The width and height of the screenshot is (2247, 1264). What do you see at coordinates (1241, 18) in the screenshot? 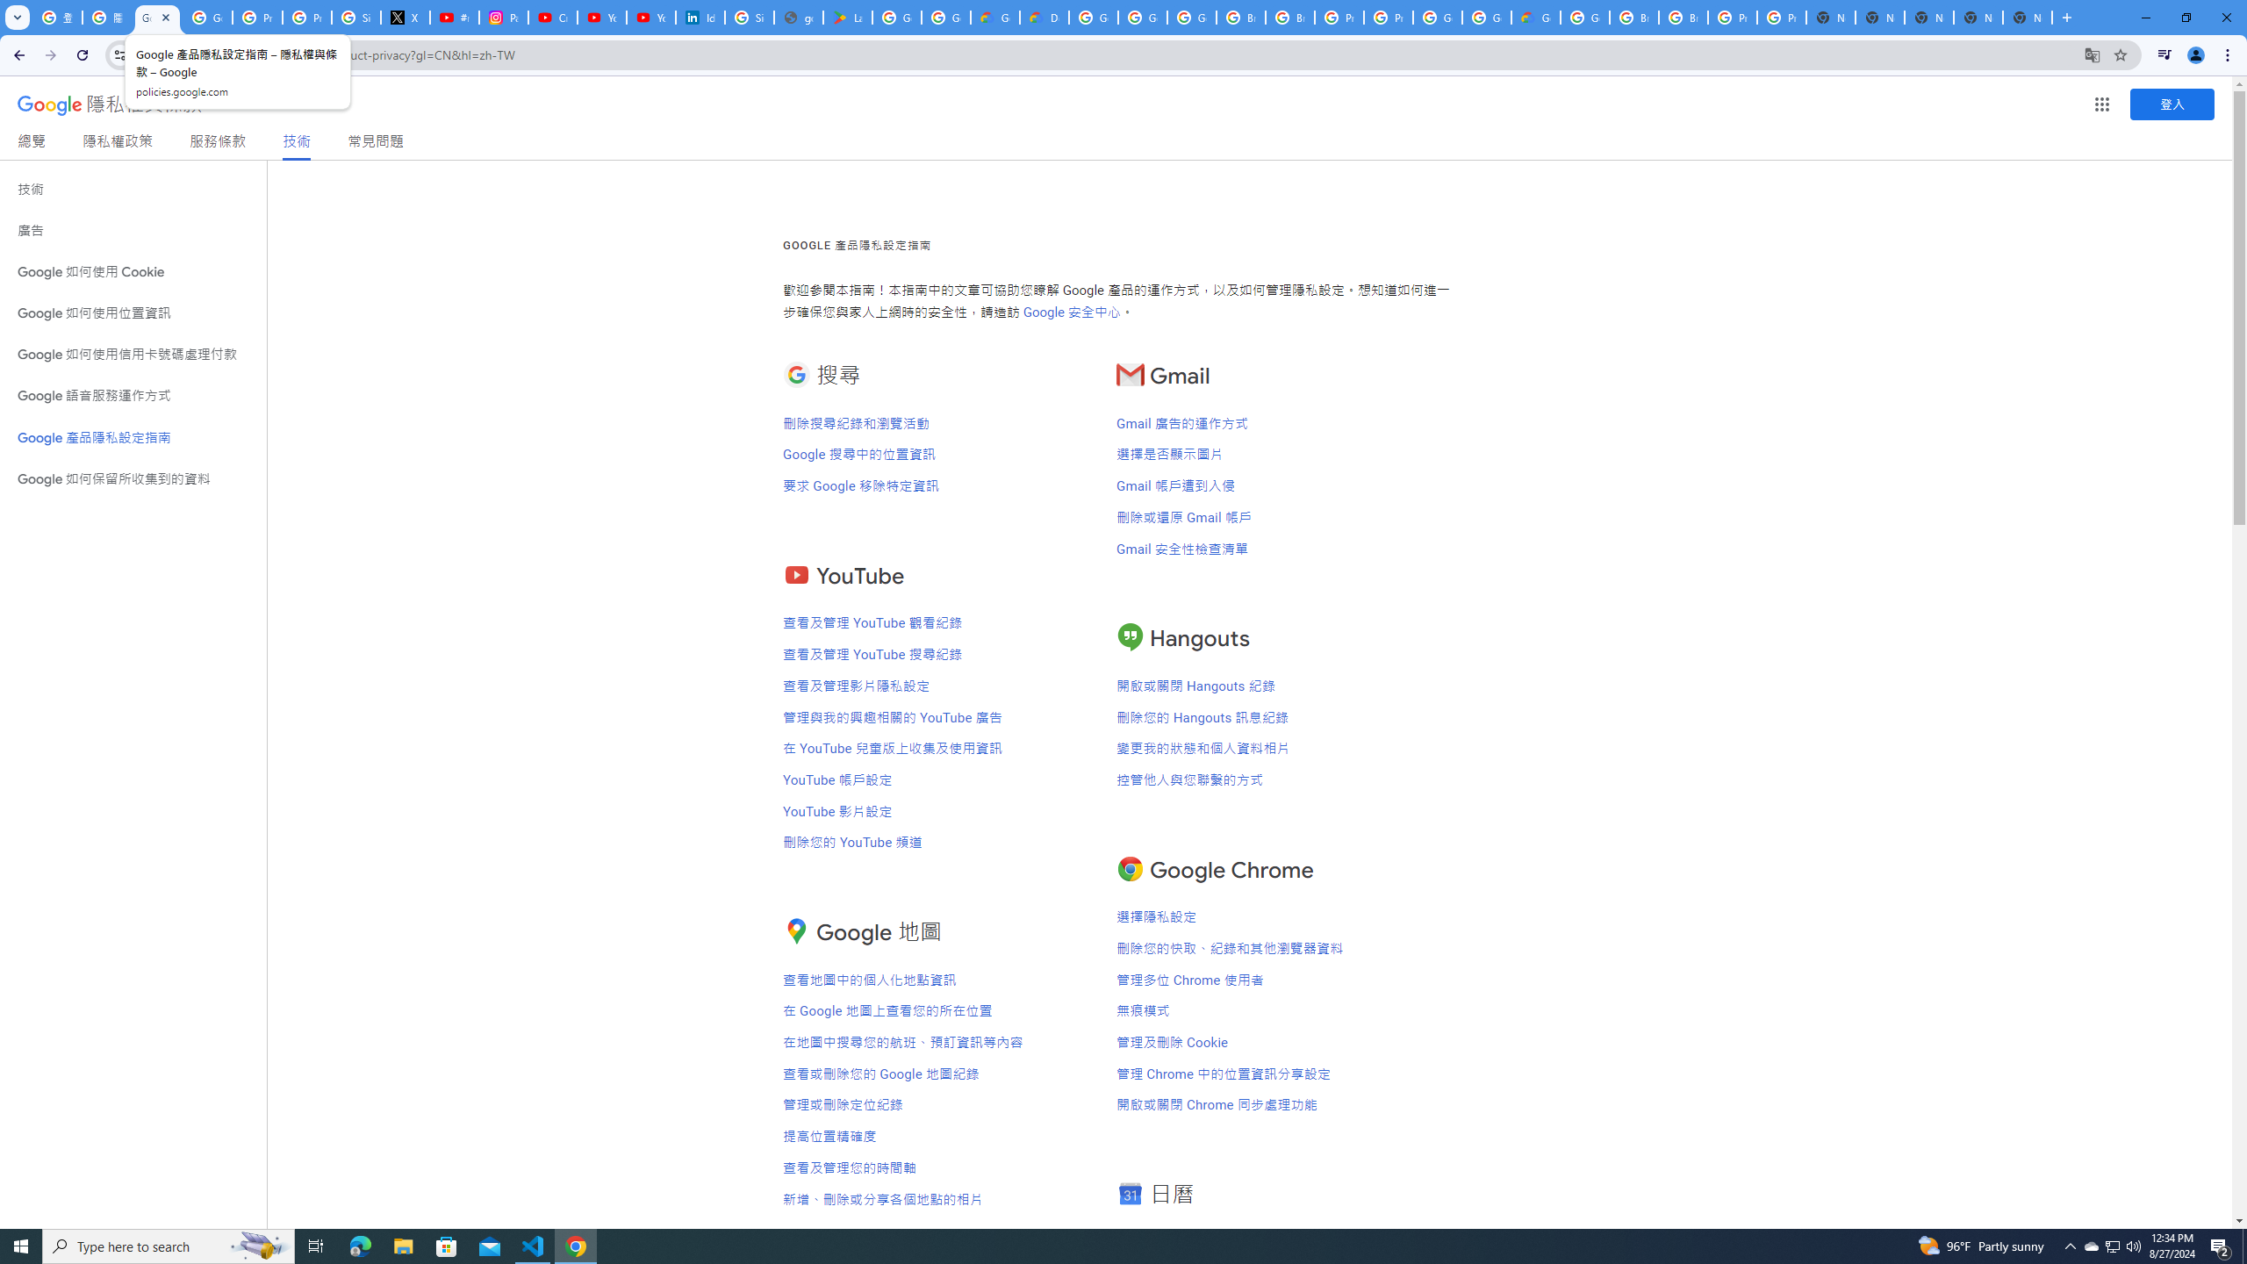
I see `Browse Chrome as a guest - Computer - Google Chrome Help` at bounding box center [1241, 18].